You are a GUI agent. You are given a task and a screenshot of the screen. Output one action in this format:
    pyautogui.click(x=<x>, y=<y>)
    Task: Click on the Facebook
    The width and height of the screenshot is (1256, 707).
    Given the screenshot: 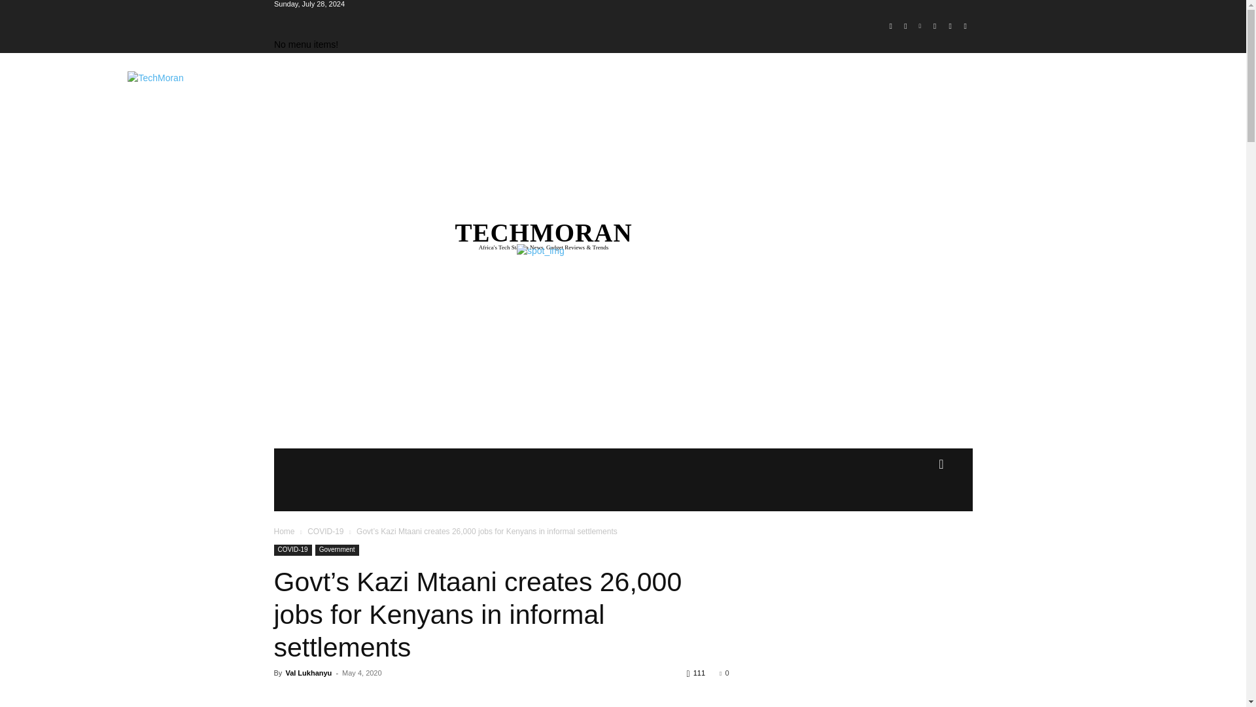 What is the action you would take?
    pyautogui.click(x=890, y=26)
    